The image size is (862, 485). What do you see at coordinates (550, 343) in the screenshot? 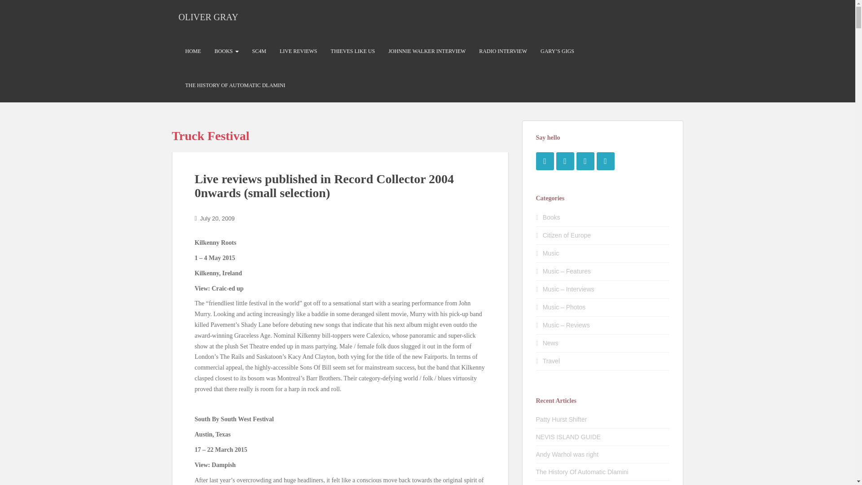
I see `News` at bounding box center [550, 343].